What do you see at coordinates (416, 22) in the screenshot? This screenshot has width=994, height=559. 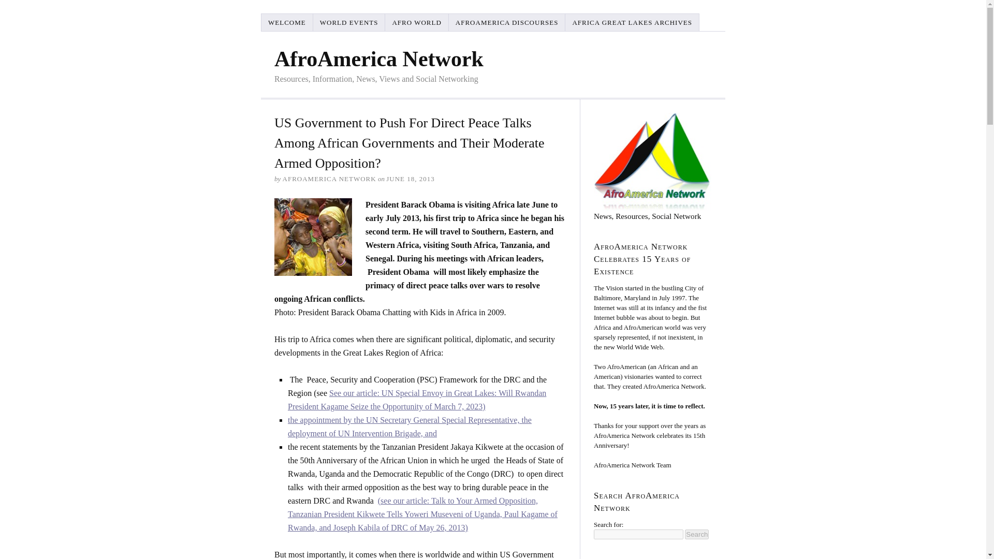 I see `AFRO WORLD` at bounding box center [416, 22].